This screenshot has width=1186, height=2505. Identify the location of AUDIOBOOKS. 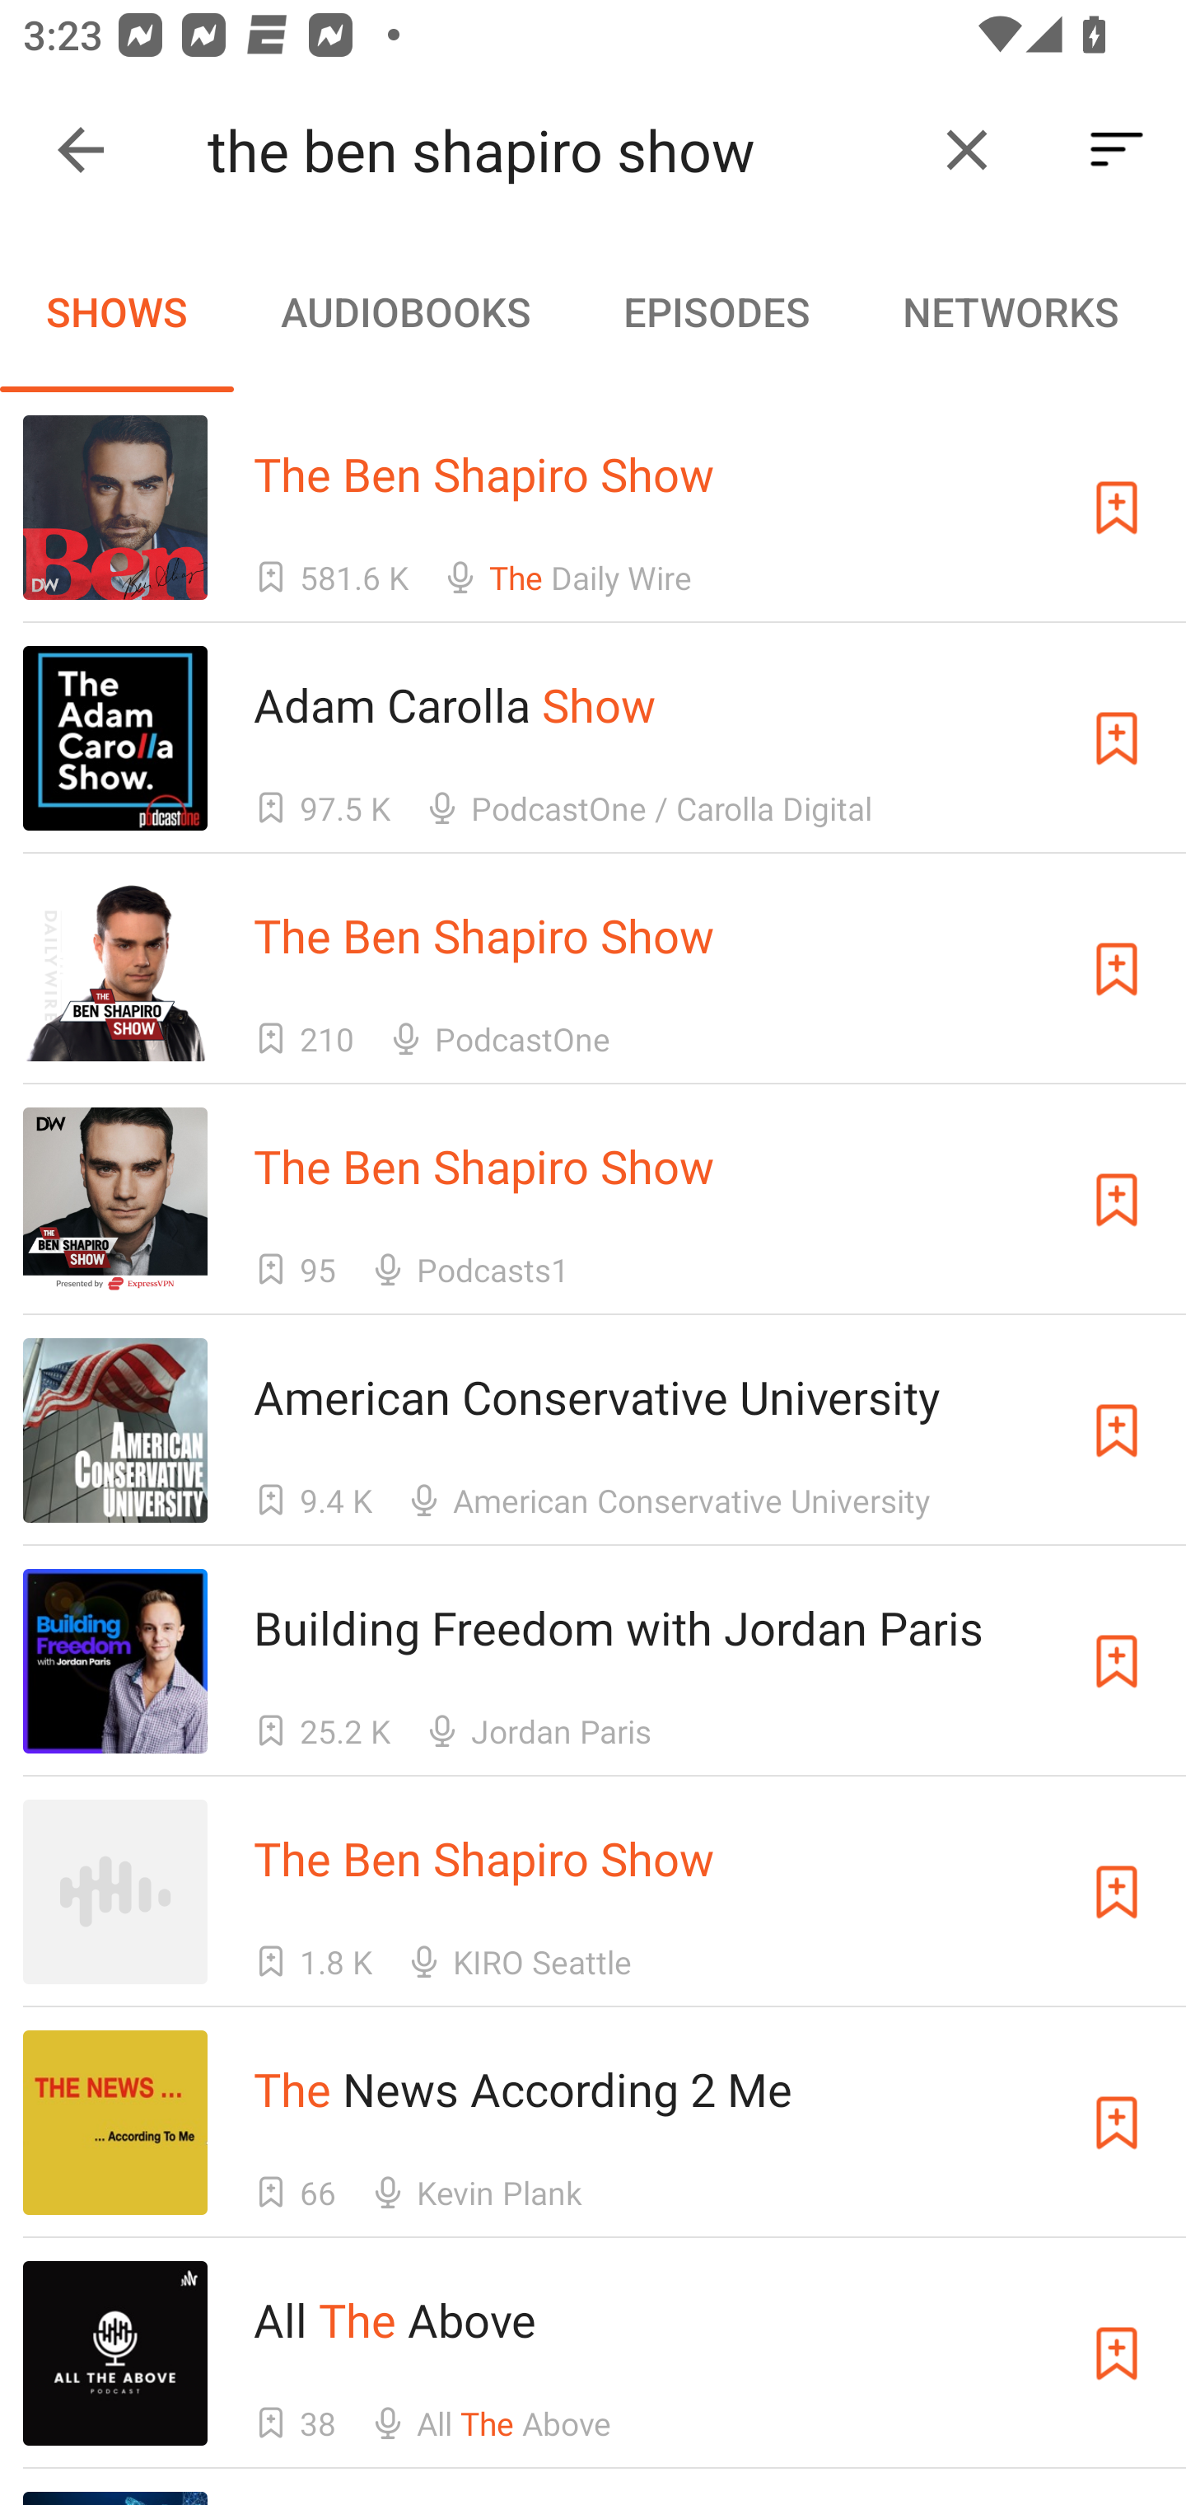
(404, 311).